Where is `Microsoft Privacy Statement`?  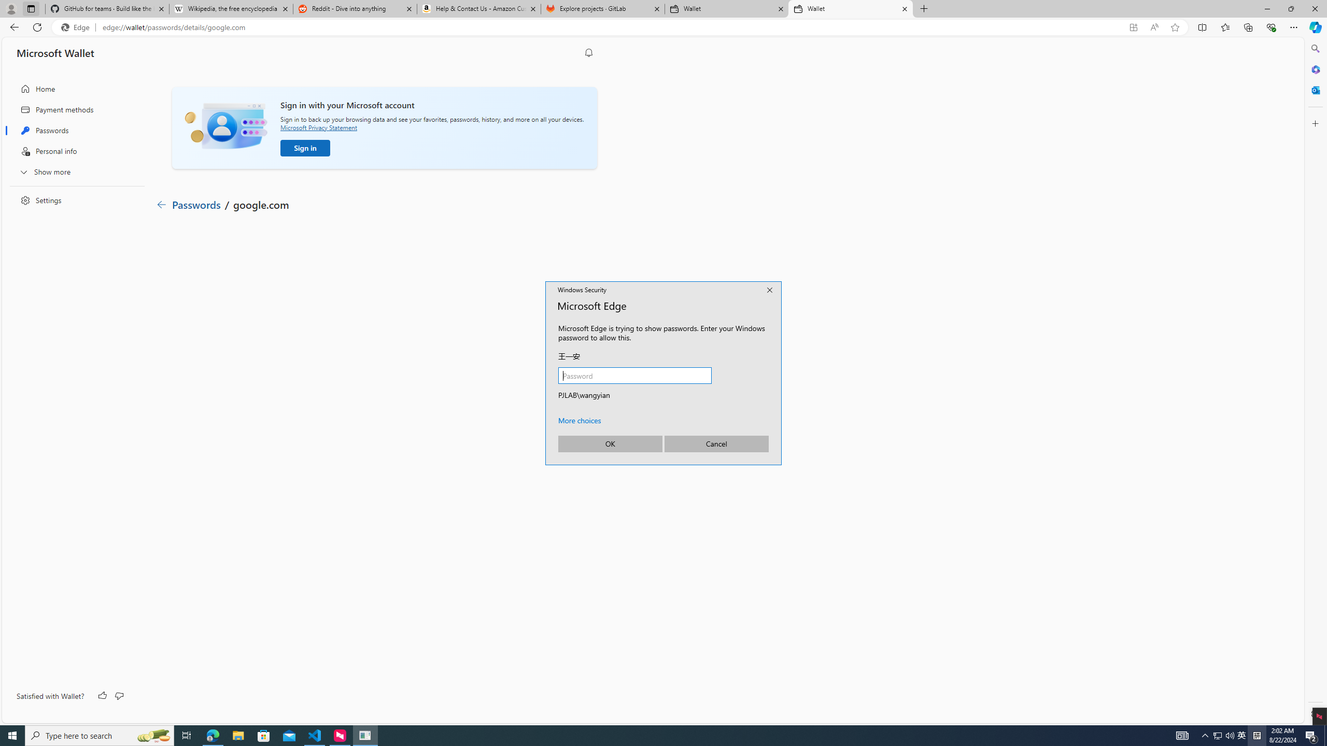 Microsoft Privacy Statement is located at coordinates (318, 127).